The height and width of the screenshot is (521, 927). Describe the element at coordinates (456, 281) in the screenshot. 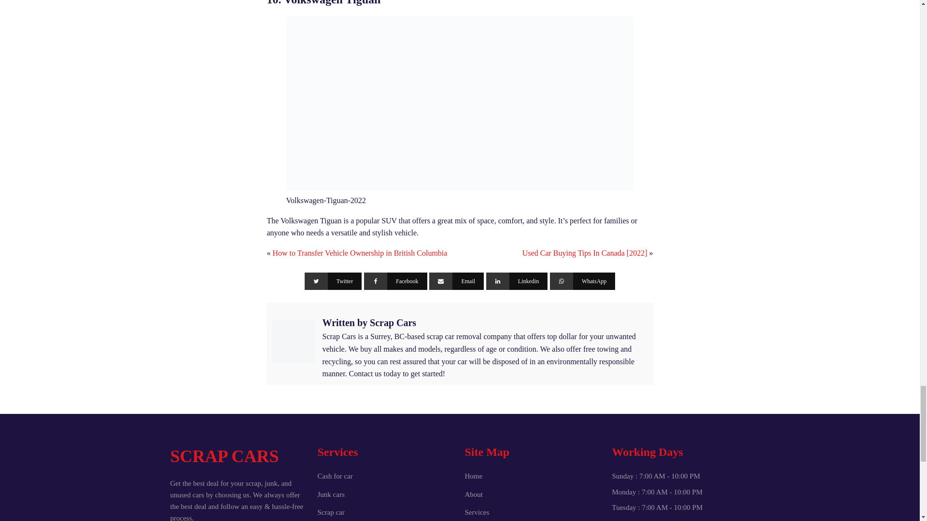

I see `Email` at that location.